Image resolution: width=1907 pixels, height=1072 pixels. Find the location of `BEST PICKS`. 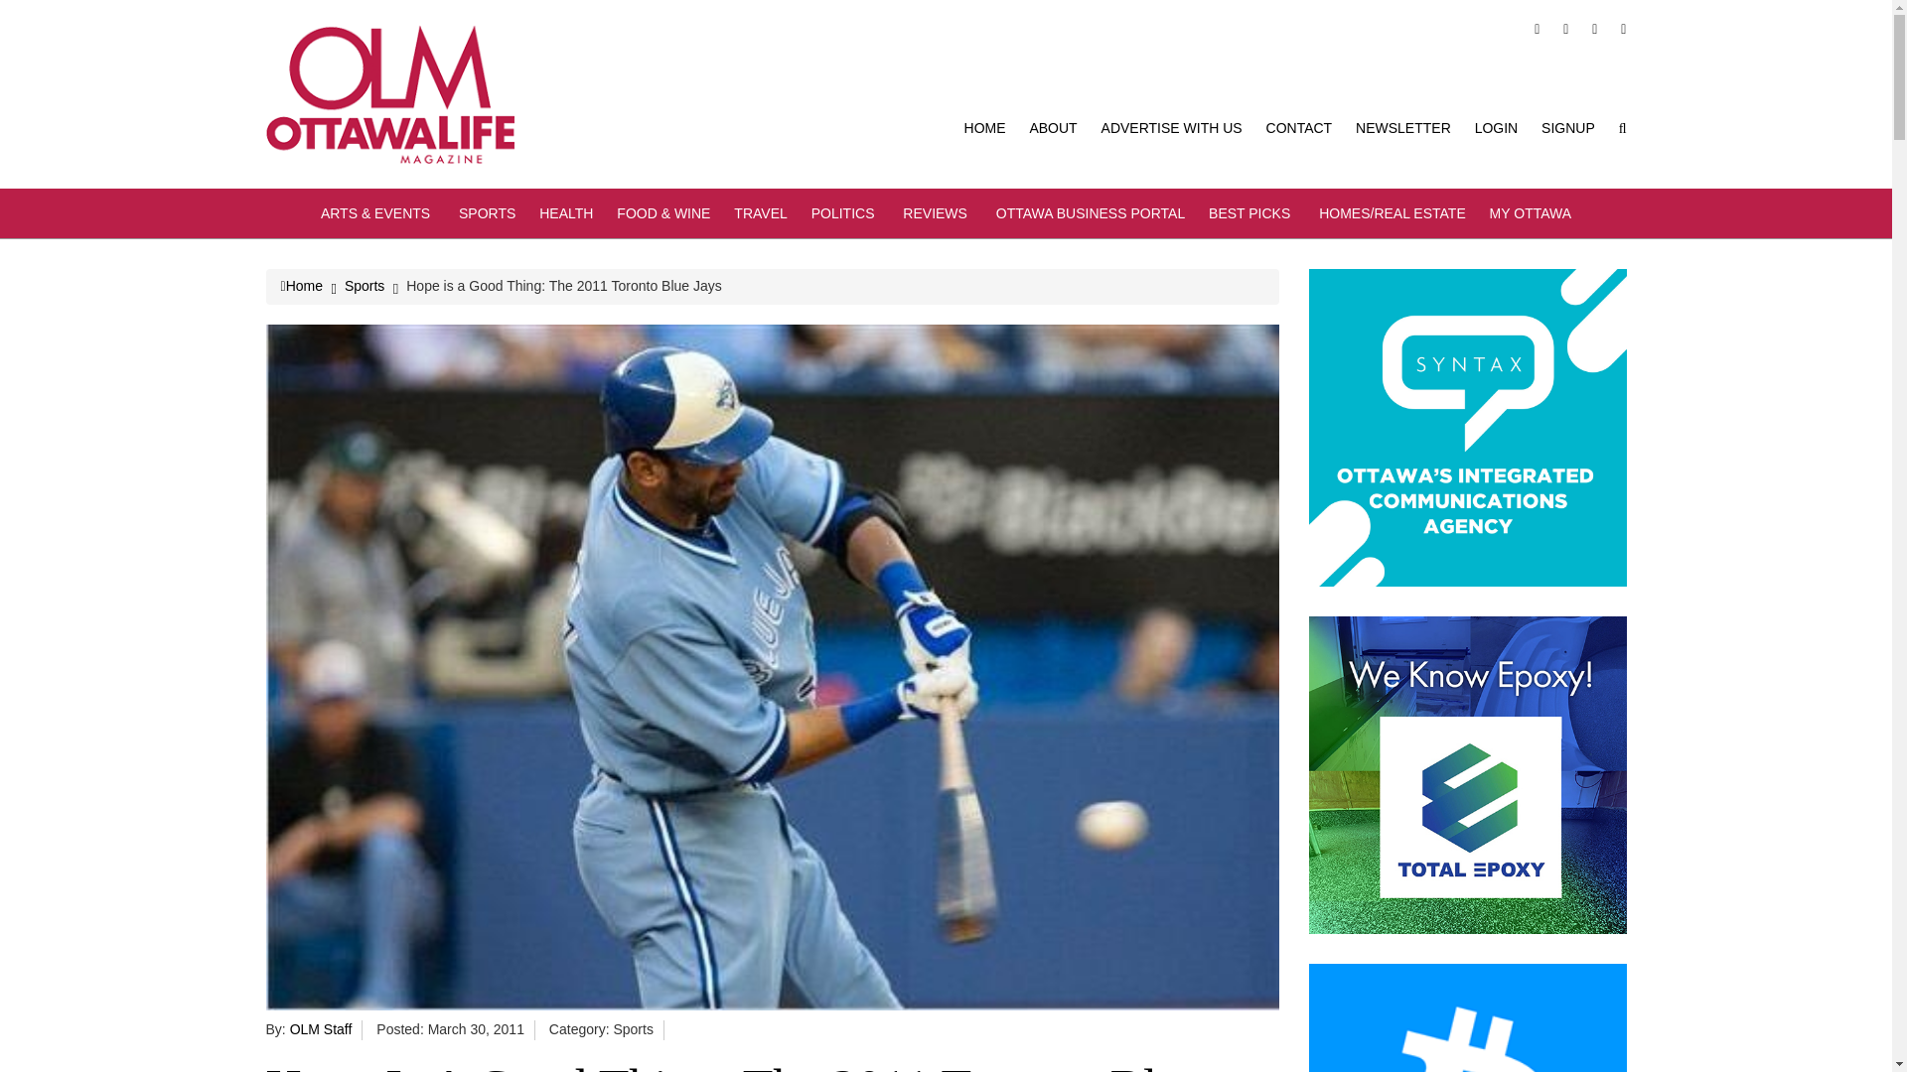

BEST PICKS is located at coordinates (1251, 212).